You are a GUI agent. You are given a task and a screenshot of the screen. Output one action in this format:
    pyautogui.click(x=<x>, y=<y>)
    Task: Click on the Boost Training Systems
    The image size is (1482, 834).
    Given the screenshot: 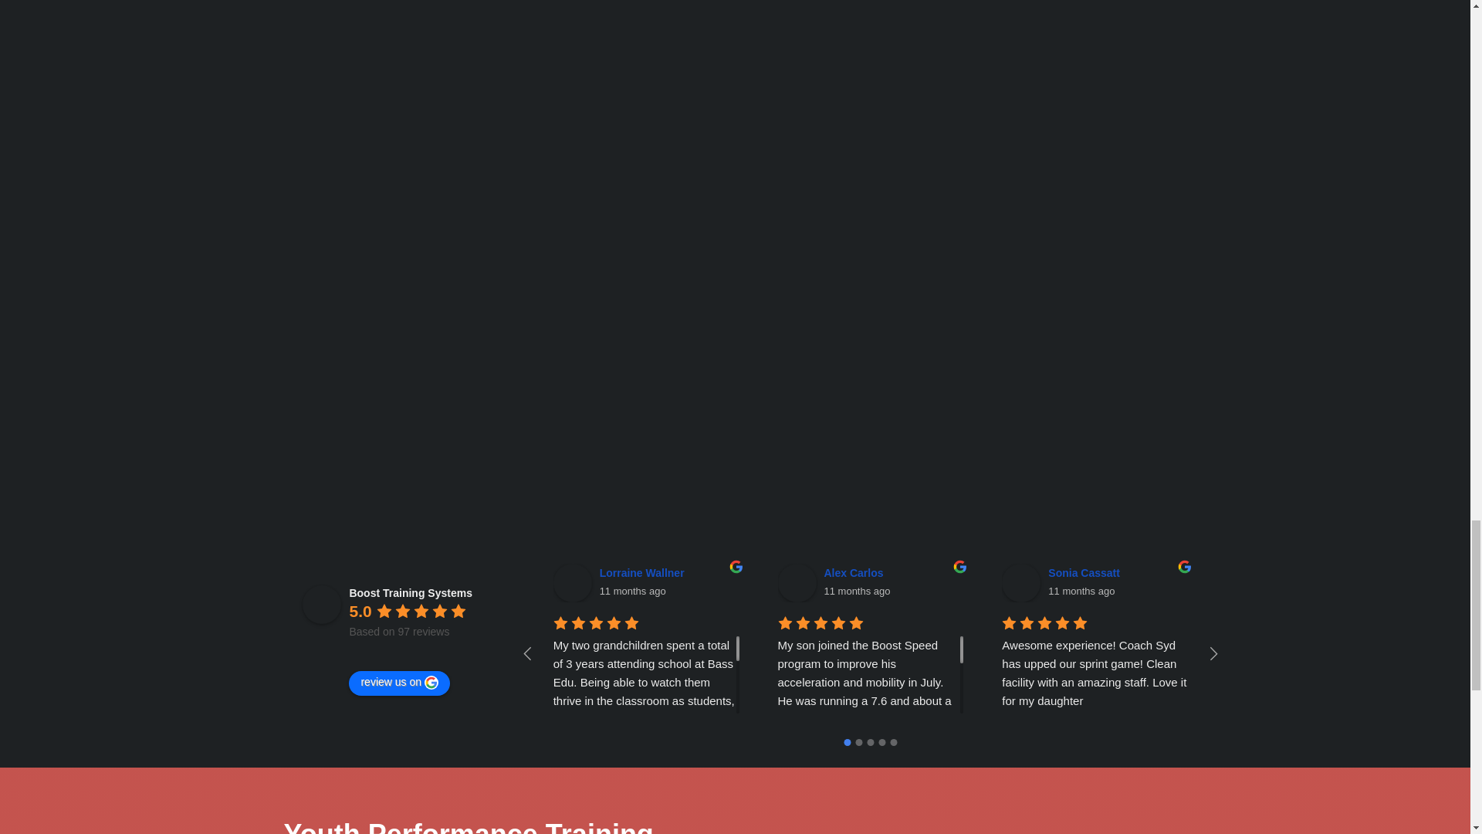 What is the action you would take?
    pyautogui.click(x=409, y=593)
    